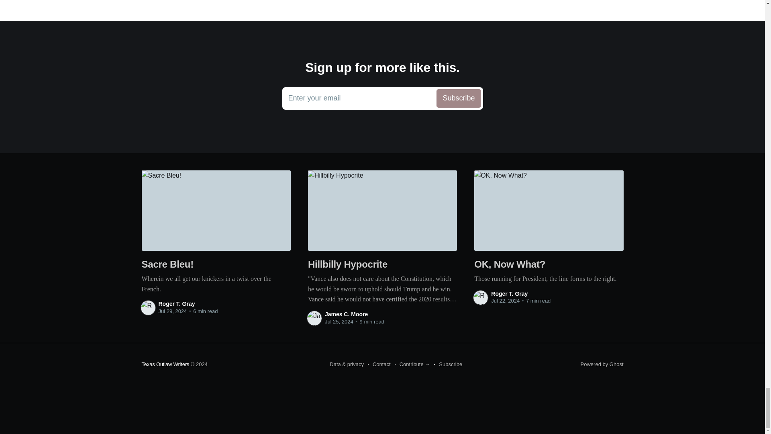 This screenshot has height=434, width=771. Describe the element at coordinates (509, 293) in the screenshot. I see `Subscribe` at that location.